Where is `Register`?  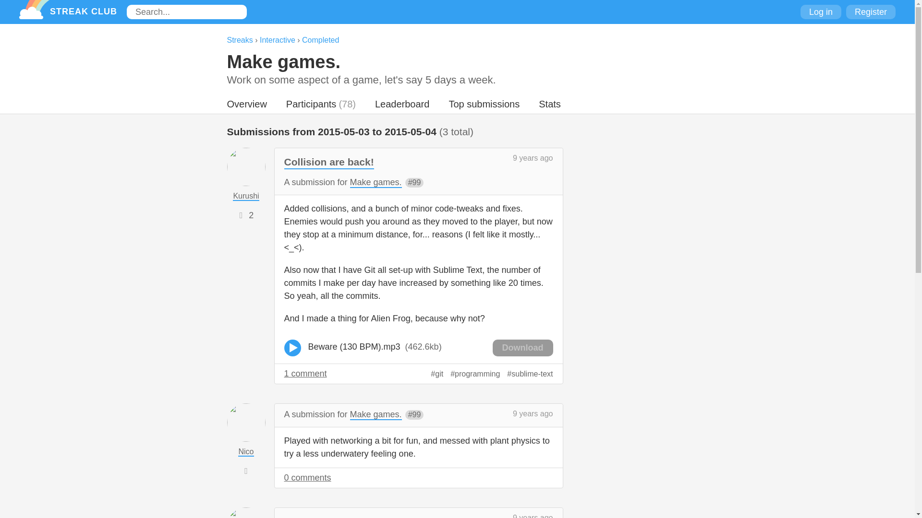
Register is located at coordinates (871, 12).